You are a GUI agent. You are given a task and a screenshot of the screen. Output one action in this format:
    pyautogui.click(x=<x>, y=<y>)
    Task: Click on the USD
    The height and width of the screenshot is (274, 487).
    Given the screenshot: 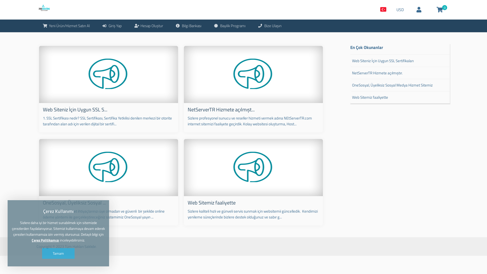 What is the action you would take?
    pyautogui.click(x=400, y=10)
    